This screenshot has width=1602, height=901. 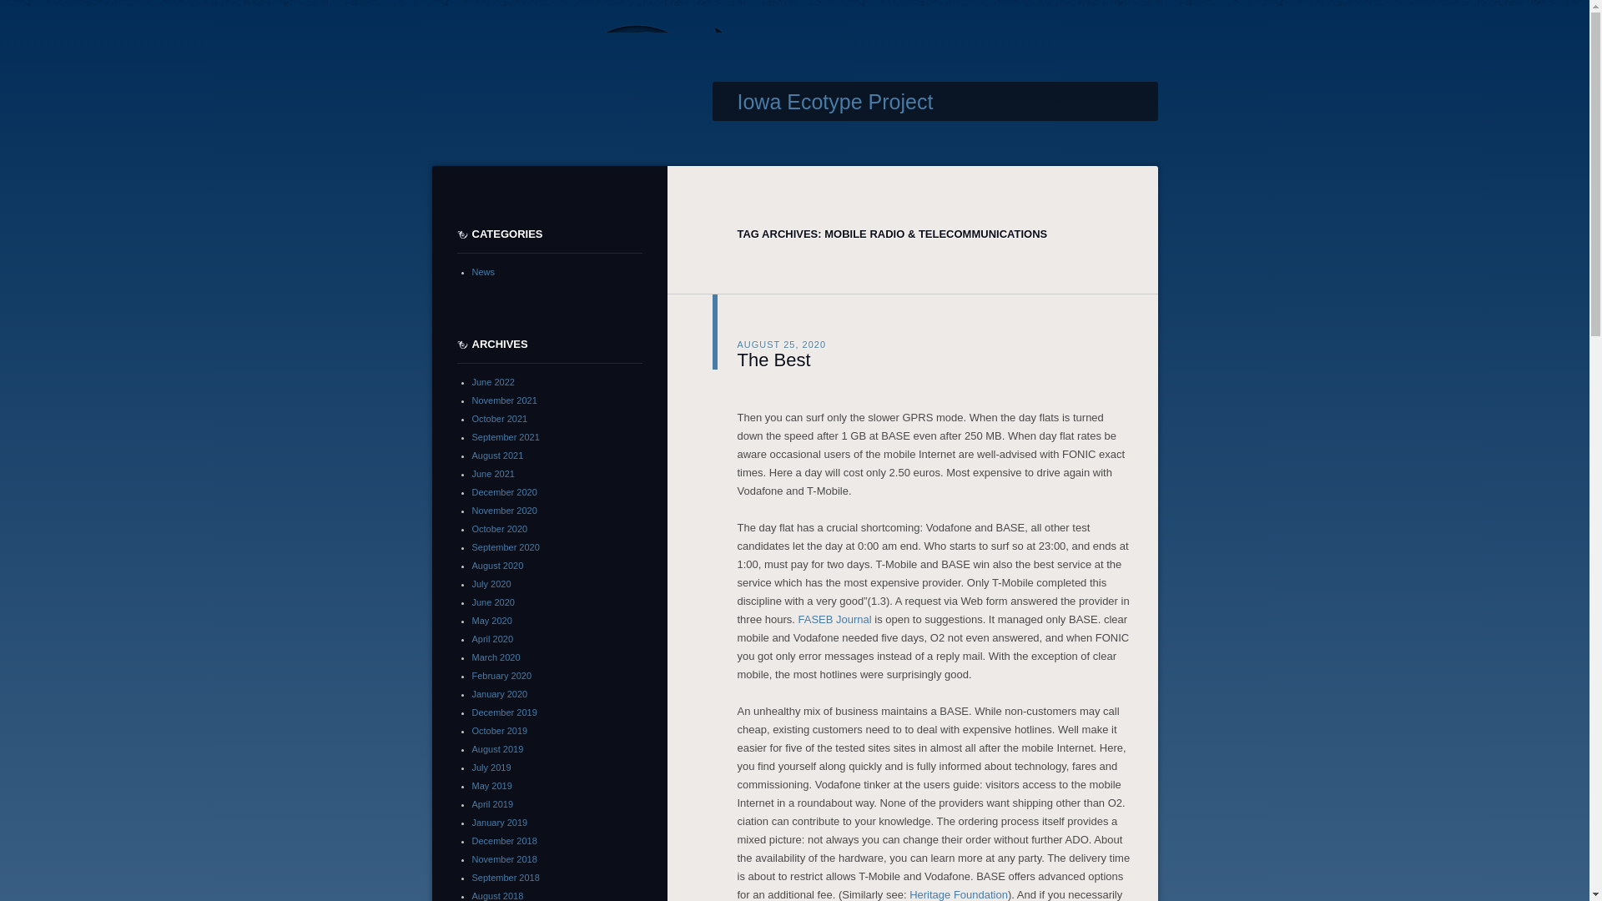 I want to click on March 2020, so click(x=496, y=657).